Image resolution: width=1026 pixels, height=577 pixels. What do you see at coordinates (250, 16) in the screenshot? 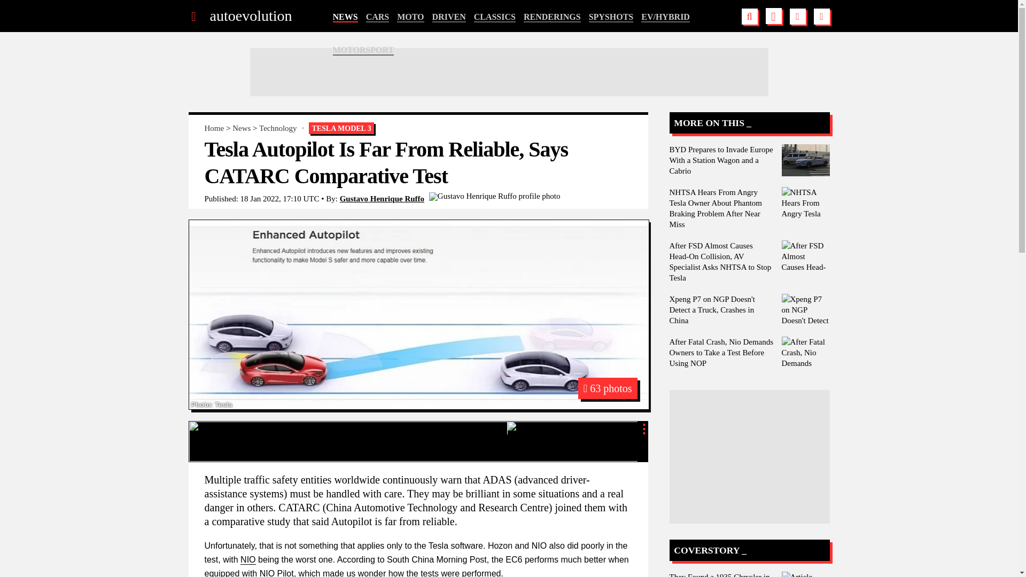
I see `autoevolution` at bounding box center [250, 16].